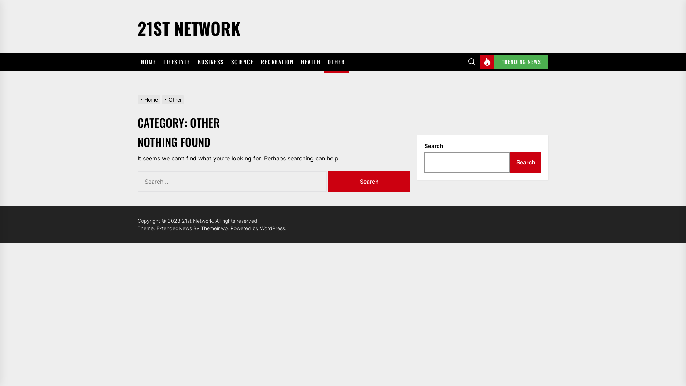 Image resolution: width=686 pixels, height=386 pixels. Describe the element at coordinates (216, 228) in the screenshot. I see `Themeinwp.` at that location.